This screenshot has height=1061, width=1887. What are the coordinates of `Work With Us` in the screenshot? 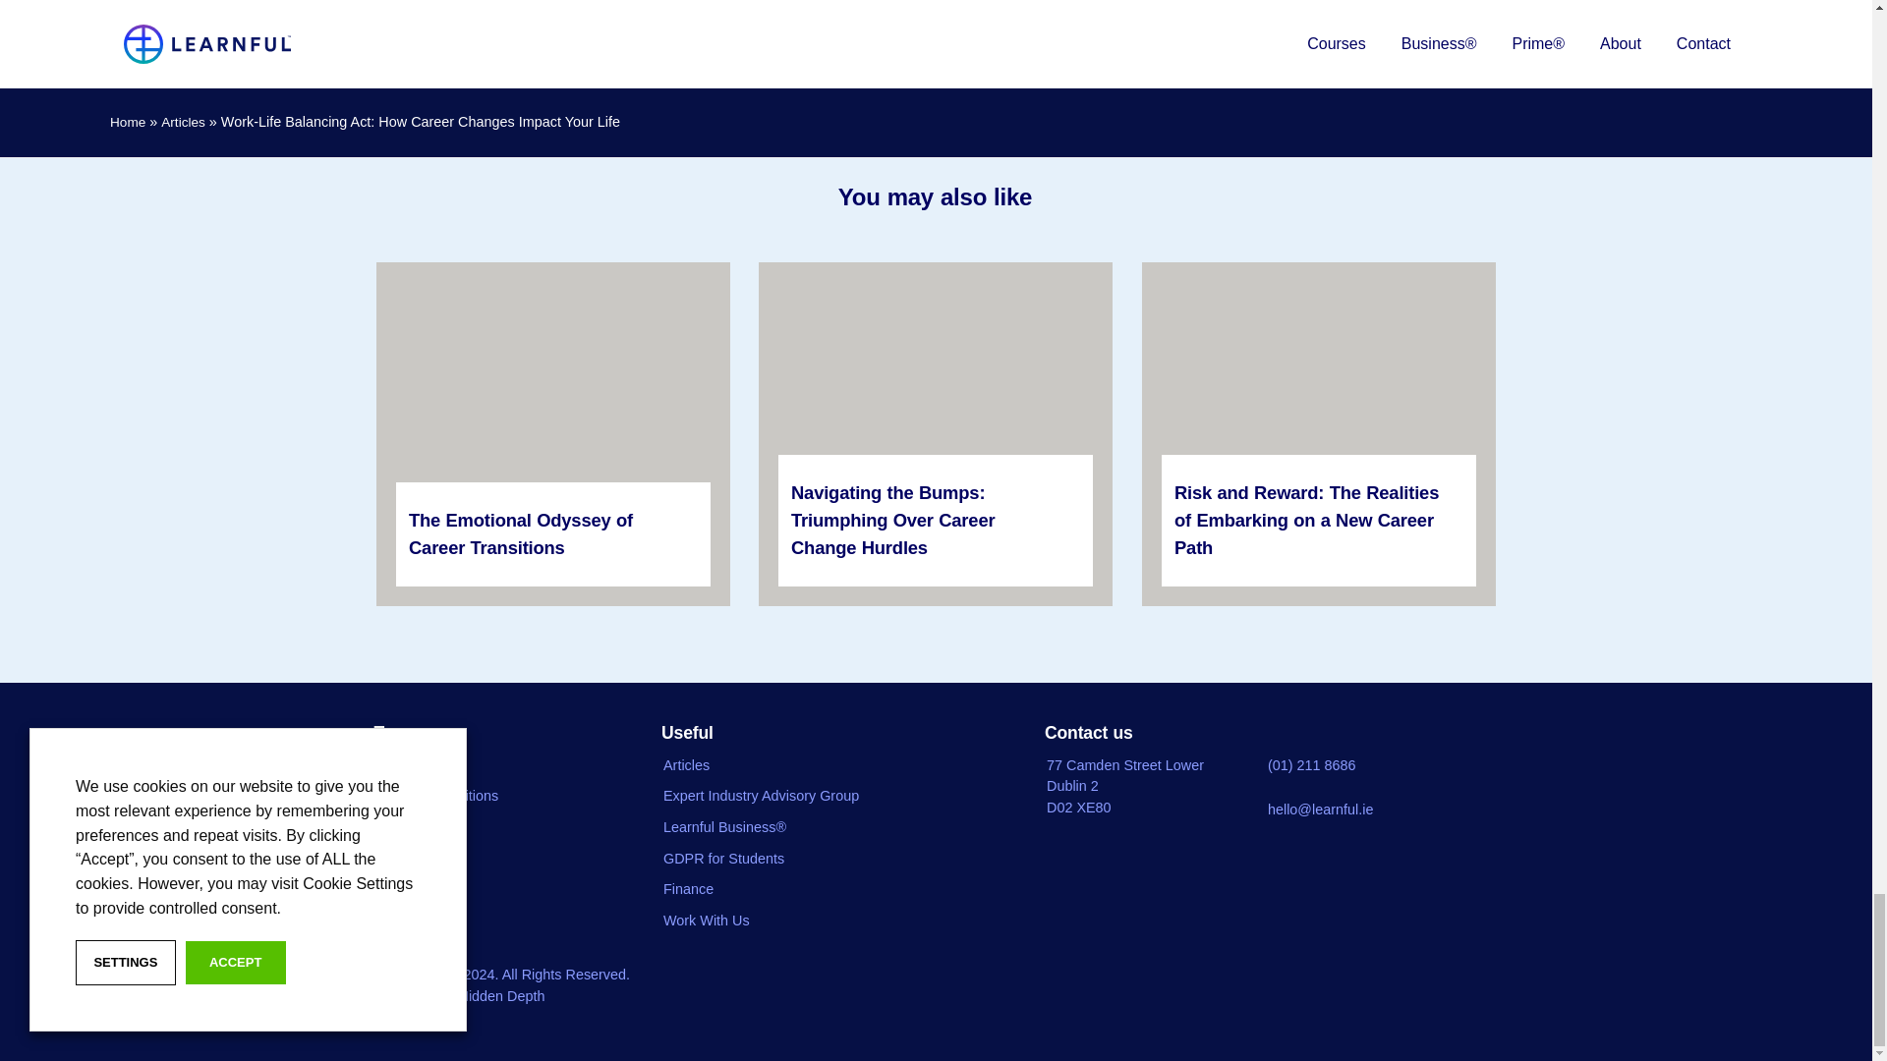 It's located at (789, 921).